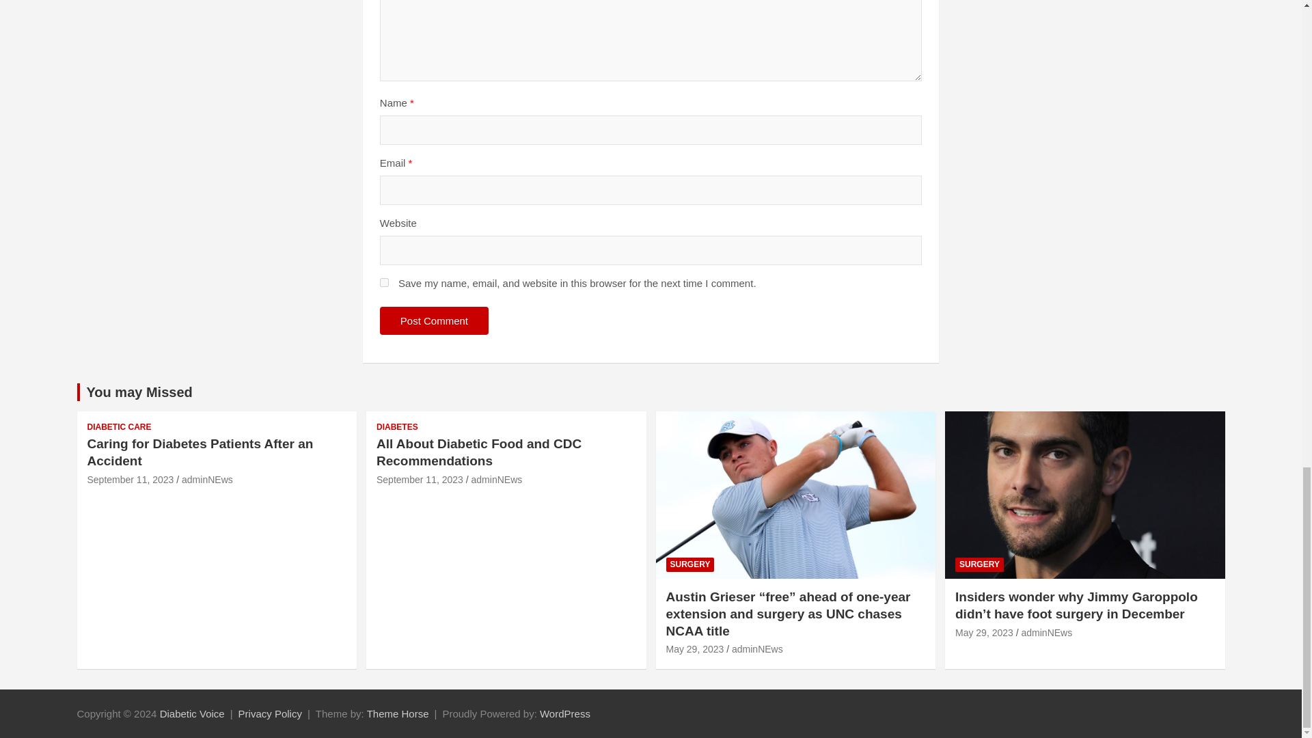 The width and height of the screenshot is (1312, 738). I want to click on You may Missed, so click(139, 392).